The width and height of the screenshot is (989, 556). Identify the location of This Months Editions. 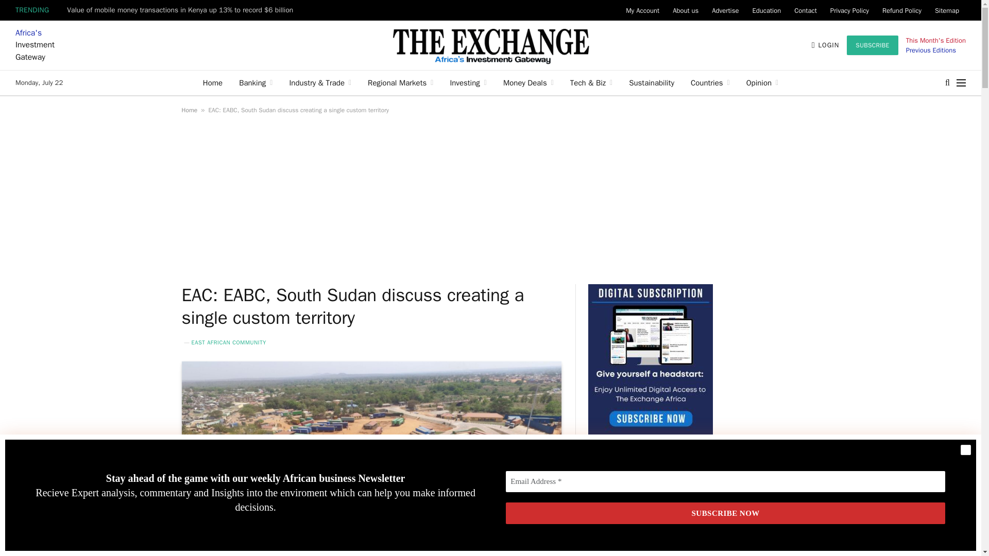
(931, 49).